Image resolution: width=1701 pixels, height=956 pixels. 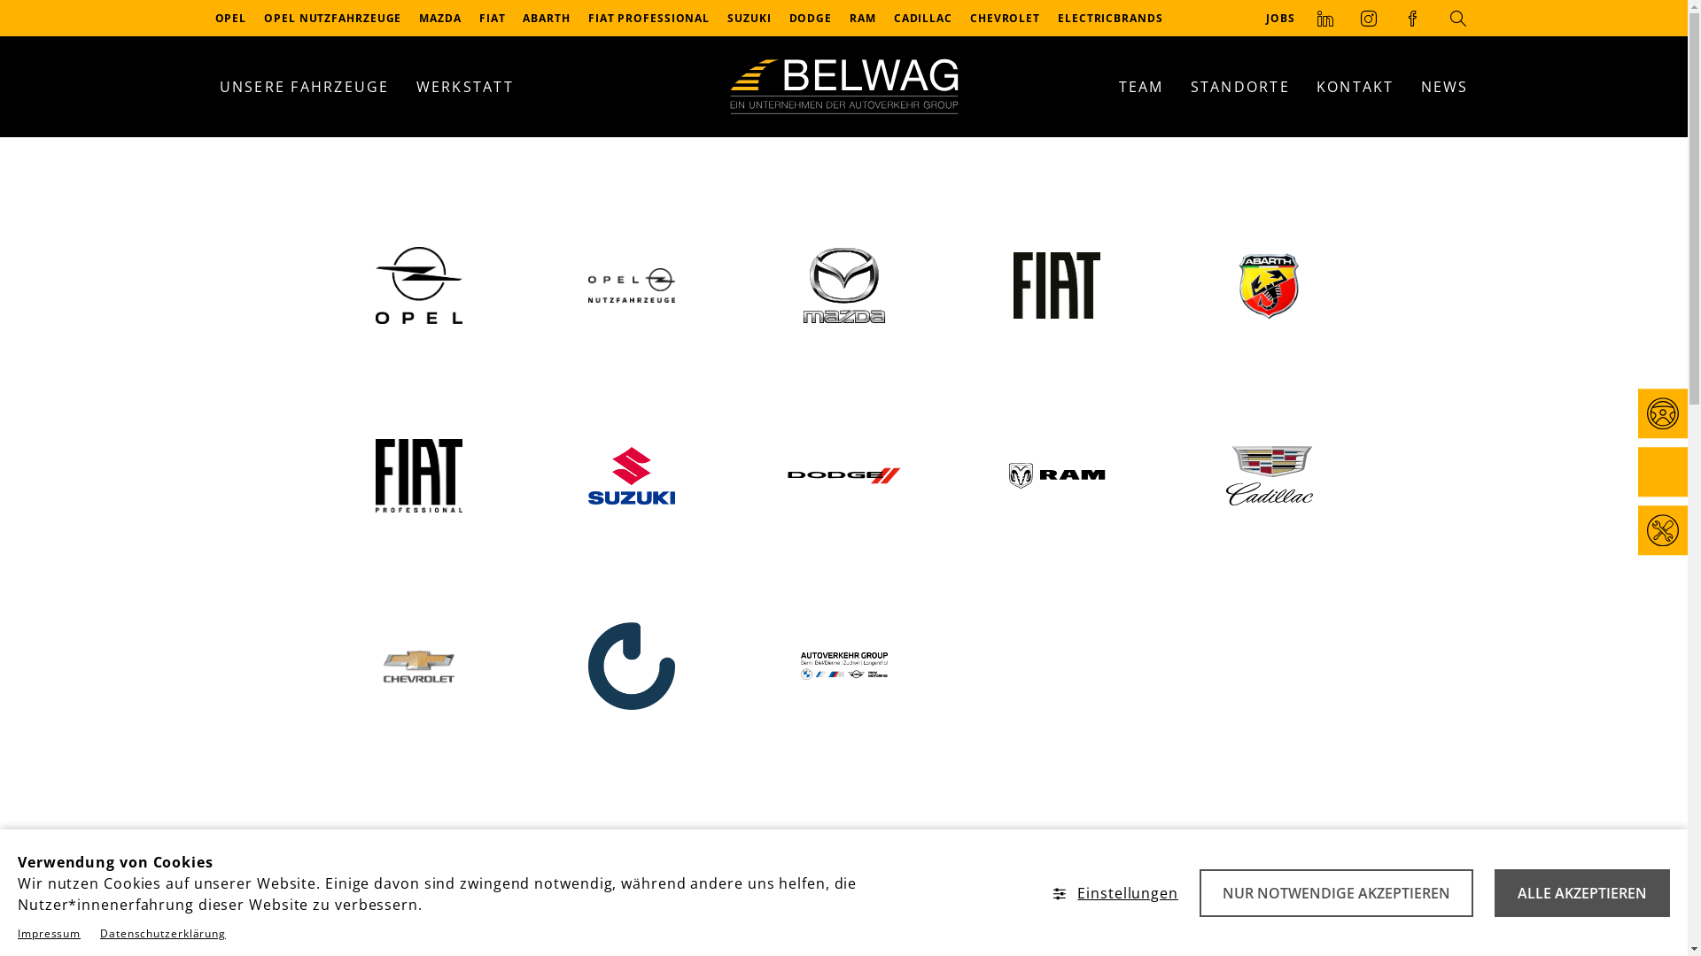 What do you see at coordinates (419, 476) in the screenshot?
I see `Fiat Professional` at bounding box center [419, 476].